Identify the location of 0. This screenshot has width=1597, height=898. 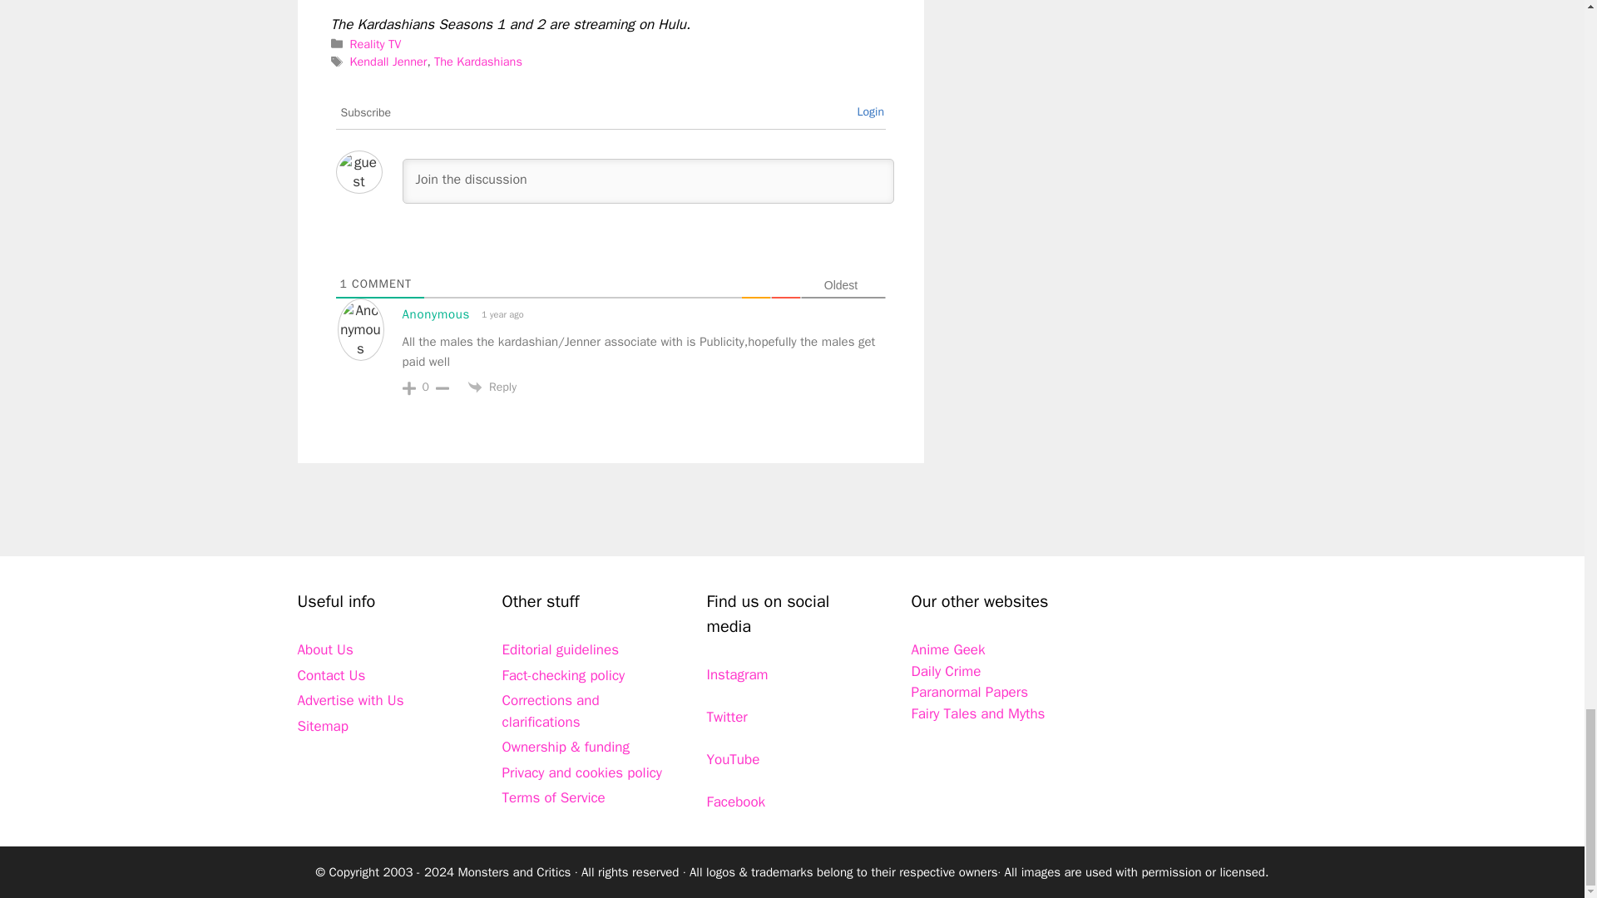
(426, 387).